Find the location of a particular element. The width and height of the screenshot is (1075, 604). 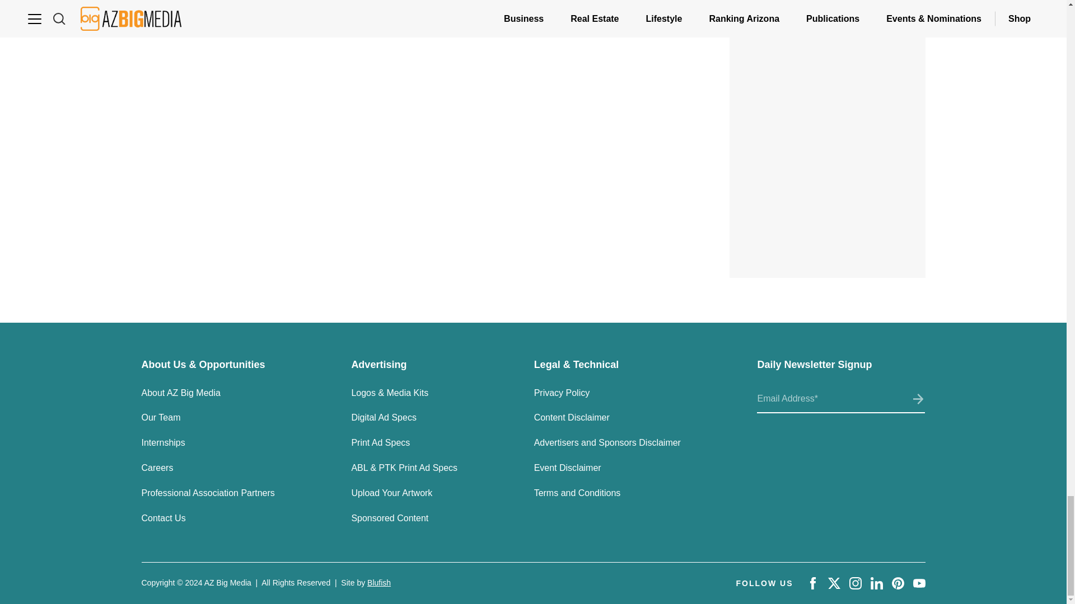

3rd party ad content is located at coordinates (828, 195).